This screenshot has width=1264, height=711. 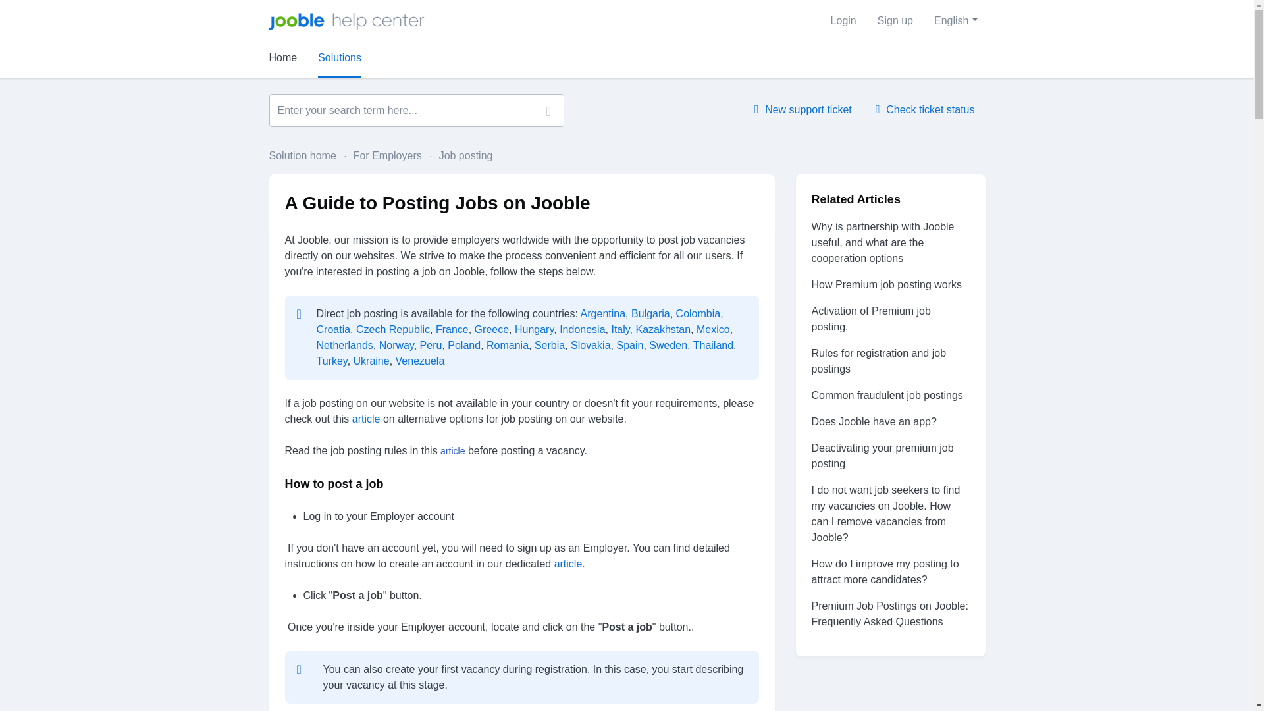 I want to click on Help widget launcher, so click(x=1198, y=678).